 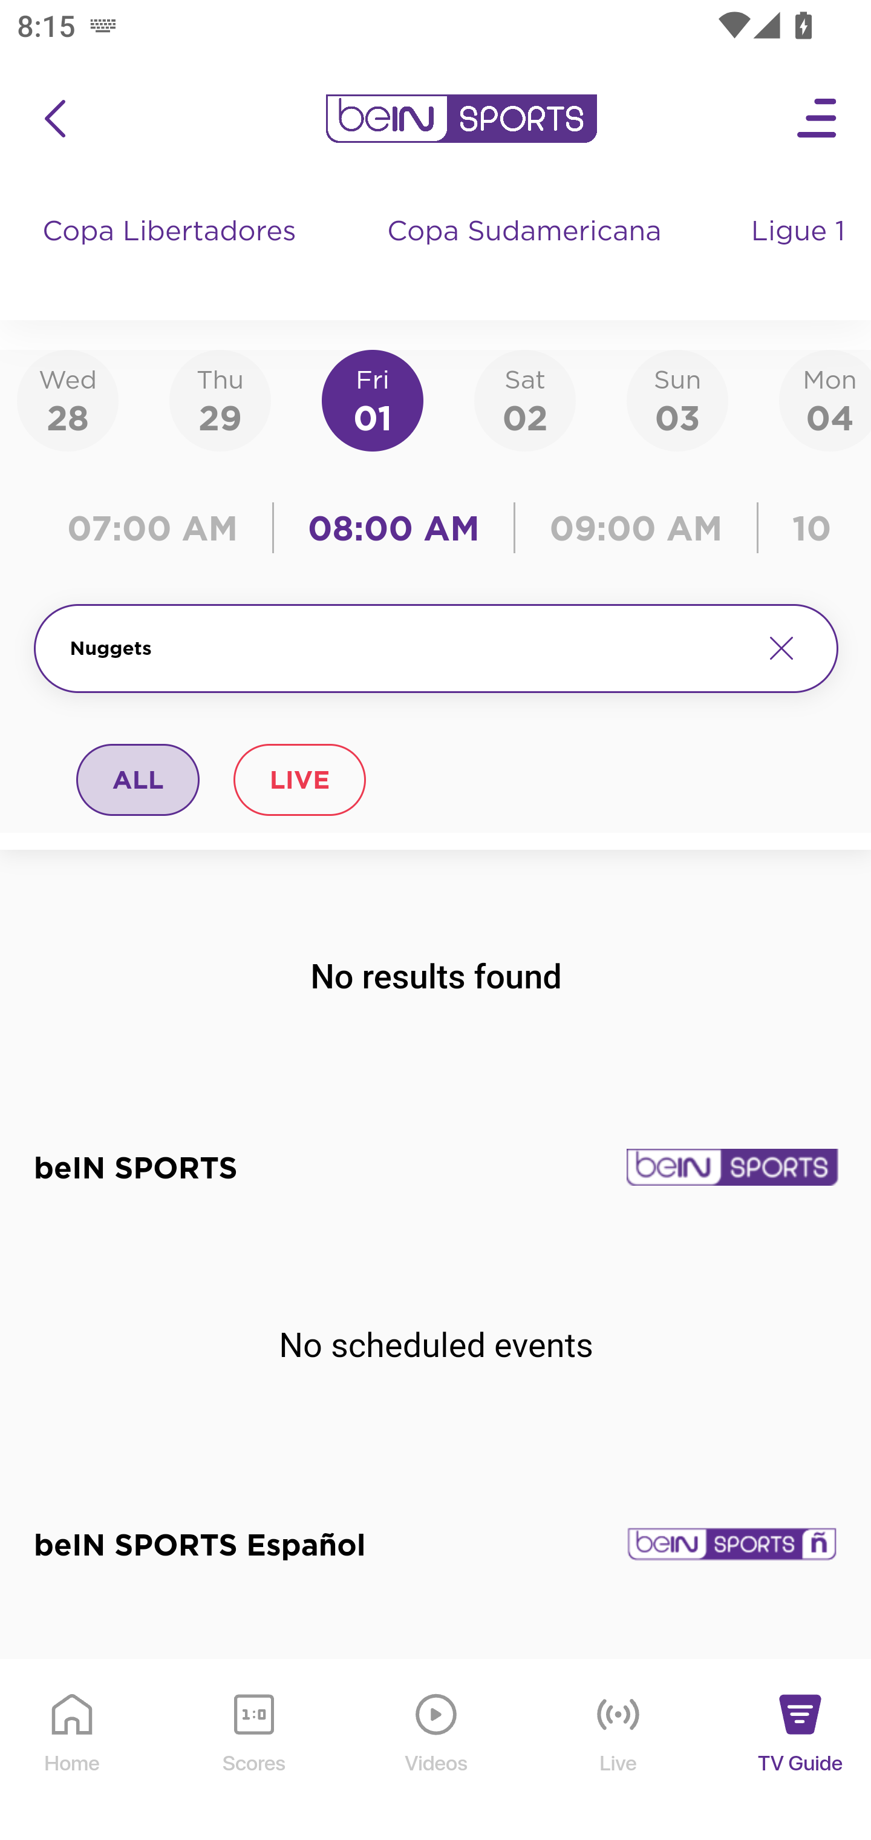 I want to click on Thu29, so click(x=220, y=399).